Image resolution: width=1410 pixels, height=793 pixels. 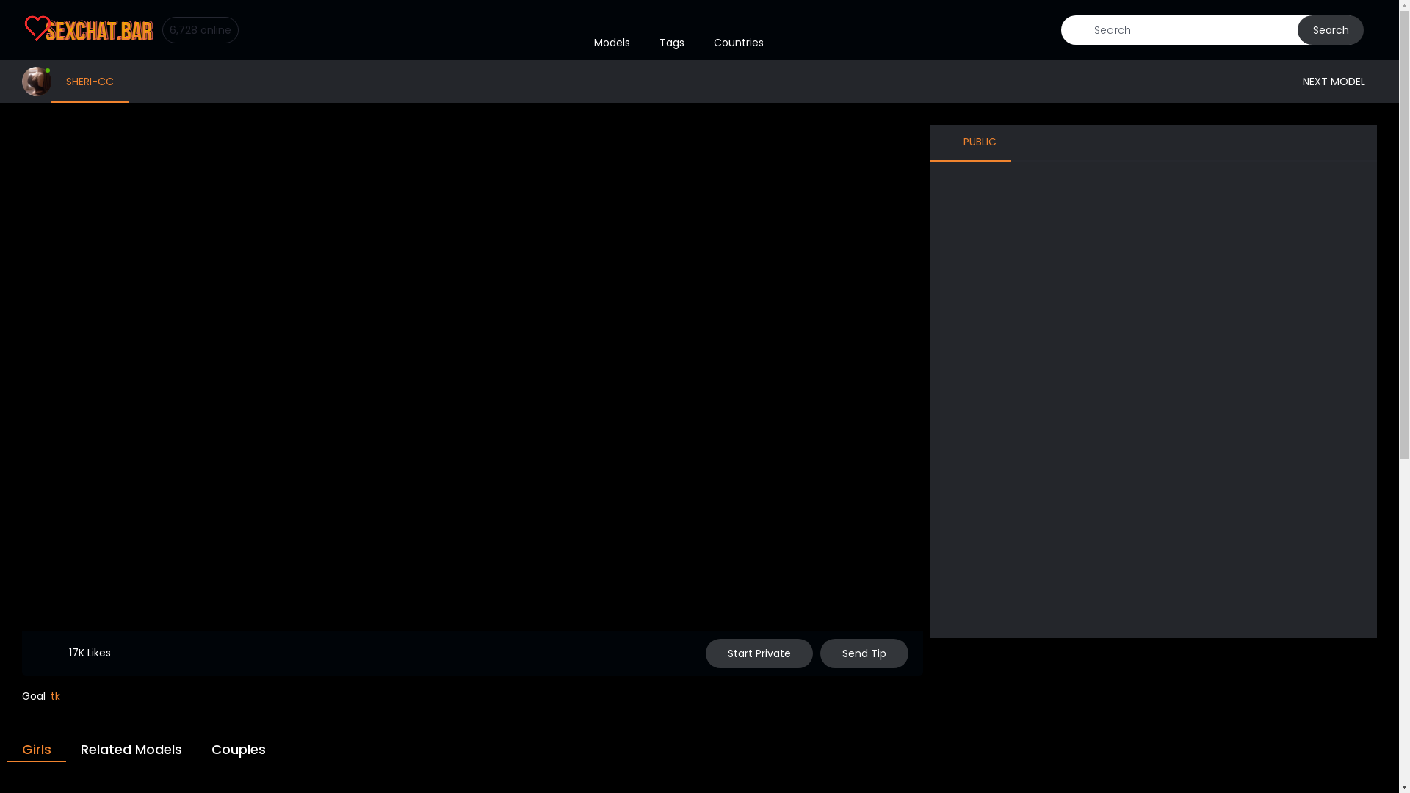 What do you see at coordinates (1339, 81) in the screenshot?
I see `NEXT MODEL` at bounding box center [1339, 81].